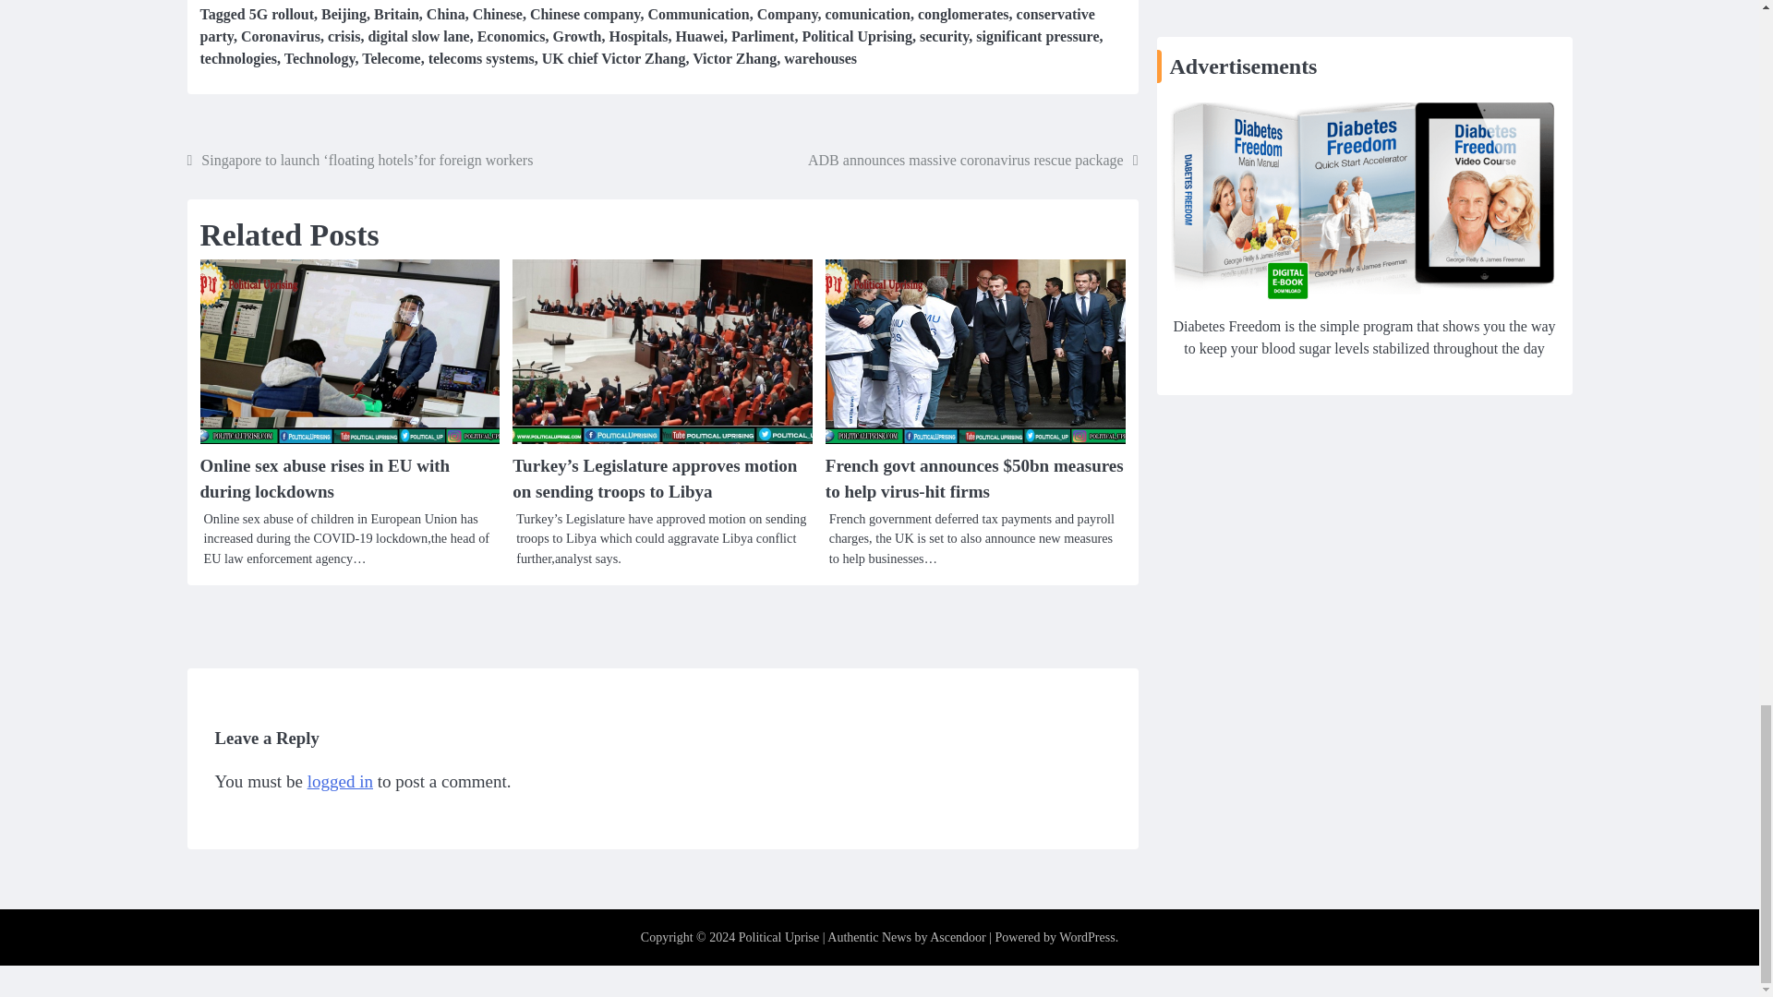  I want to click on conglomerates, so click(963, 13).